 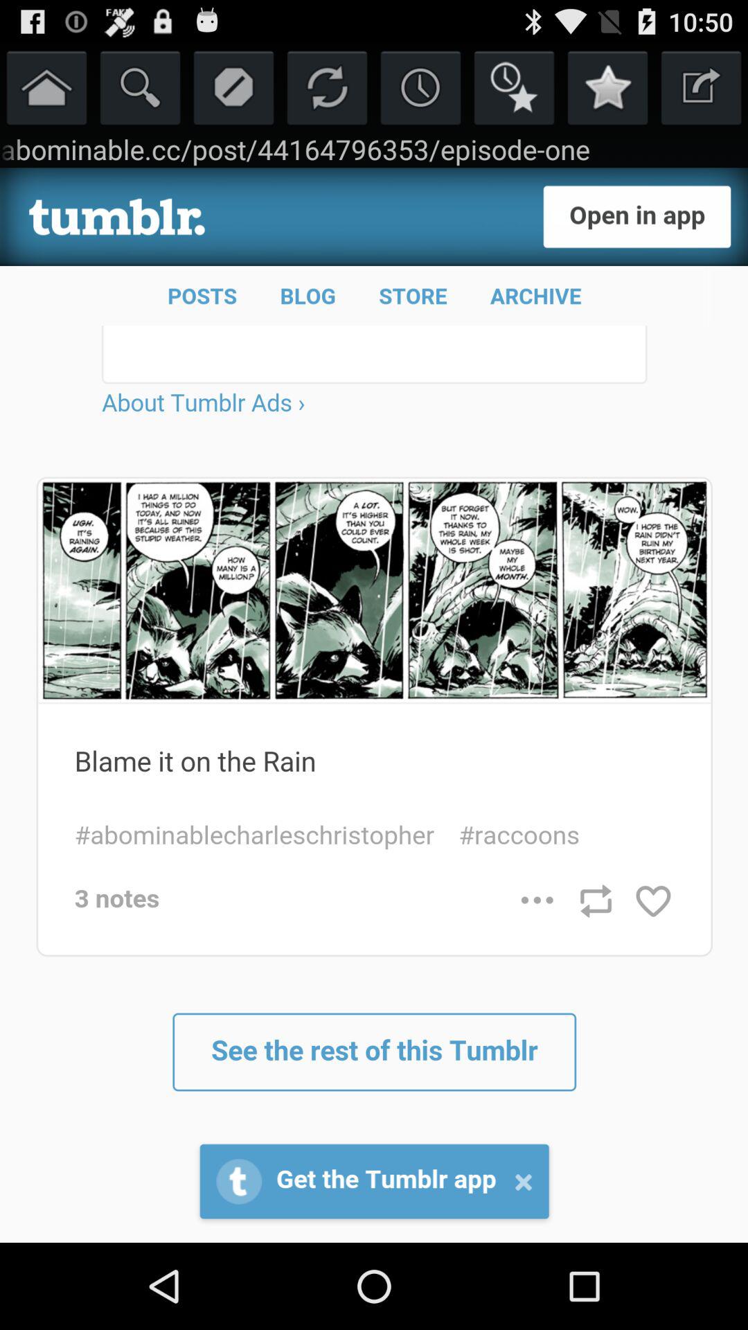 What do you see at coordinates (514, 87) in the screenshot?
I see `favourite` at bounding box center [514, 87].